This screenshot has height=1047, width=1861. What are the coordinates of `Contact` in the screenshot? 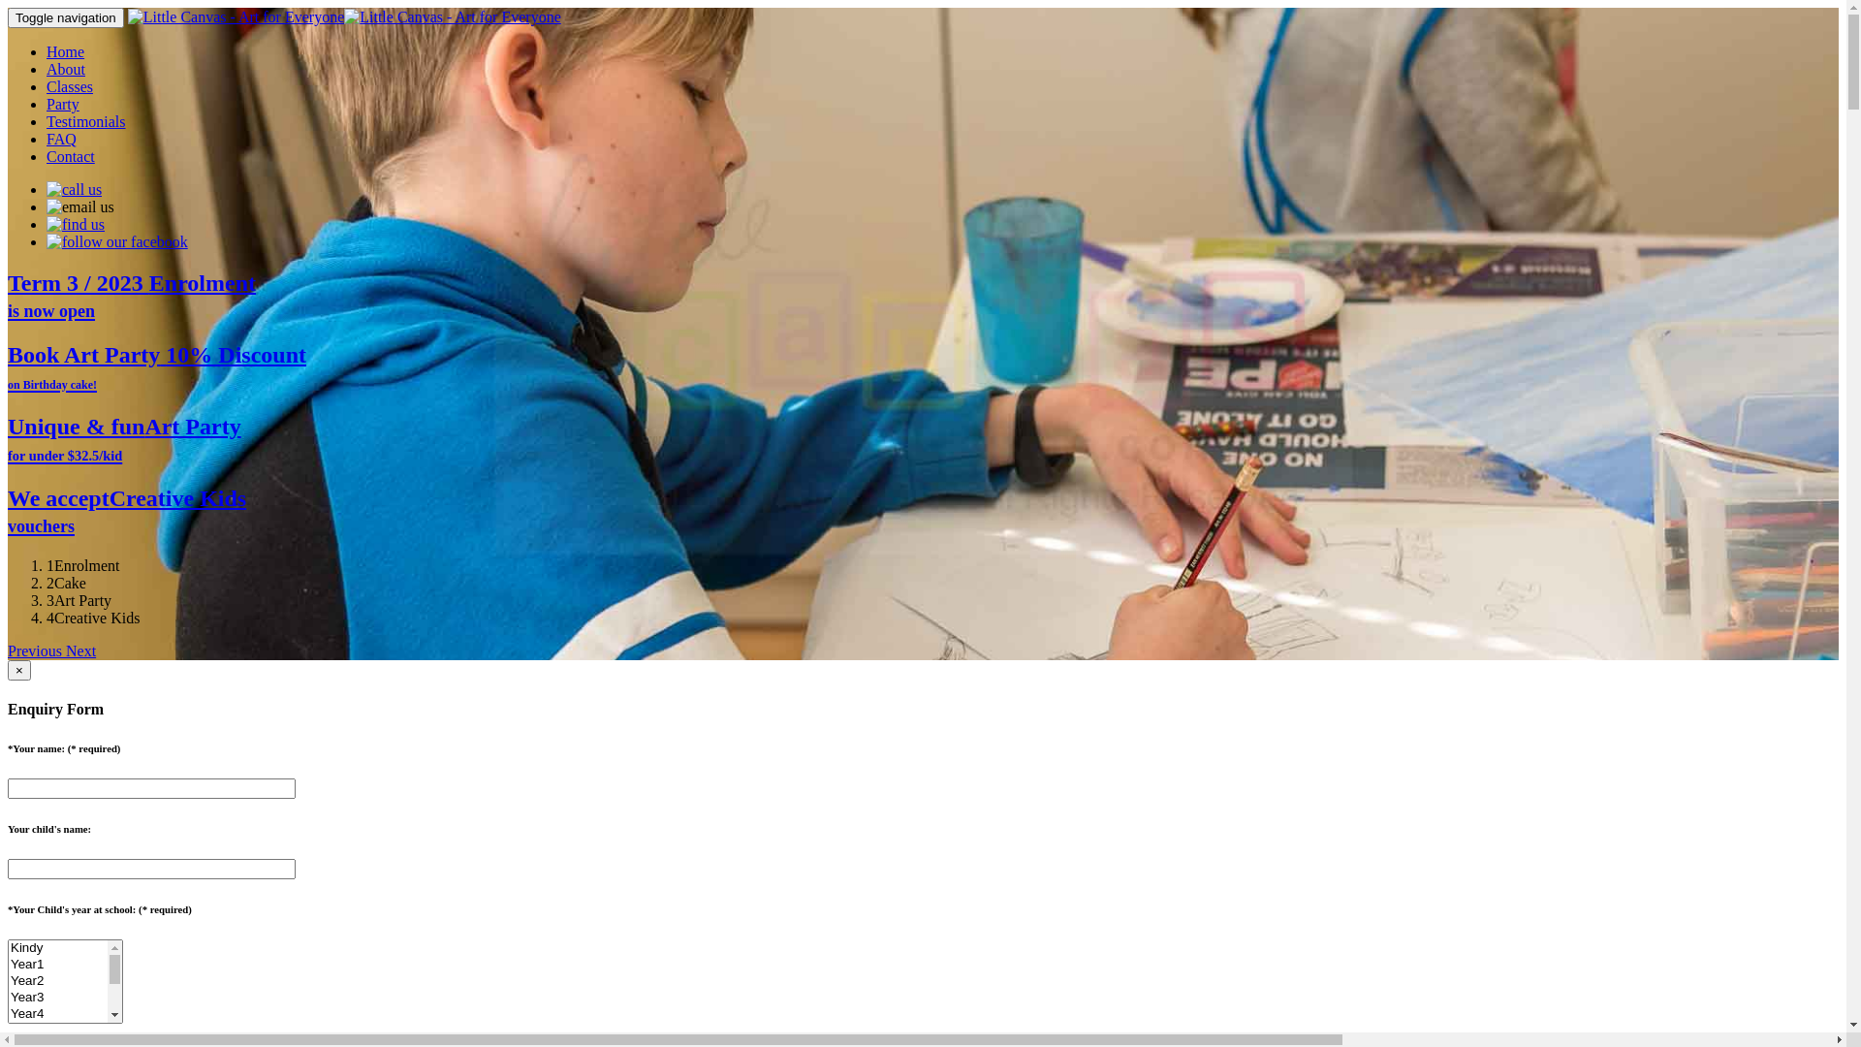 It's located at (71, 157).